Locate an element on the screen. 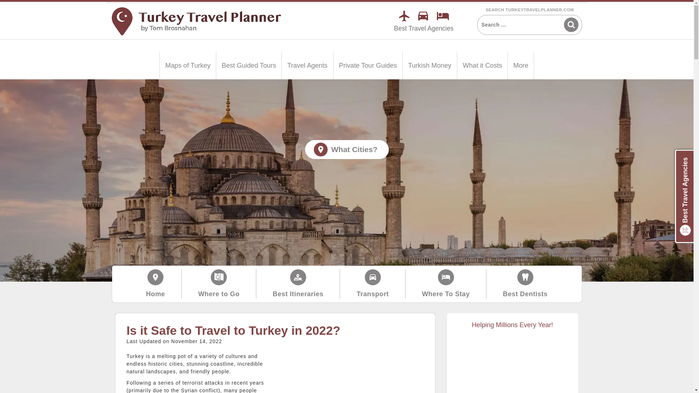 This screenshot has height=393, width=699. Best Guided Tours is located at coordinates (249, 65).